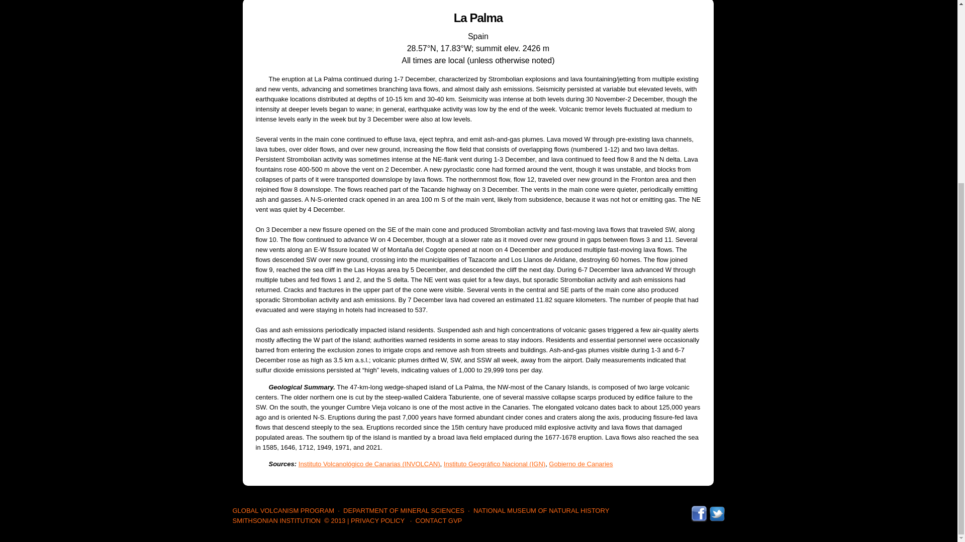 This screenshot has height=542, width=965. What do you see at coordinates (699, 510) in the screenshot?
I see `Facebook` at bounding box center [699, 510].